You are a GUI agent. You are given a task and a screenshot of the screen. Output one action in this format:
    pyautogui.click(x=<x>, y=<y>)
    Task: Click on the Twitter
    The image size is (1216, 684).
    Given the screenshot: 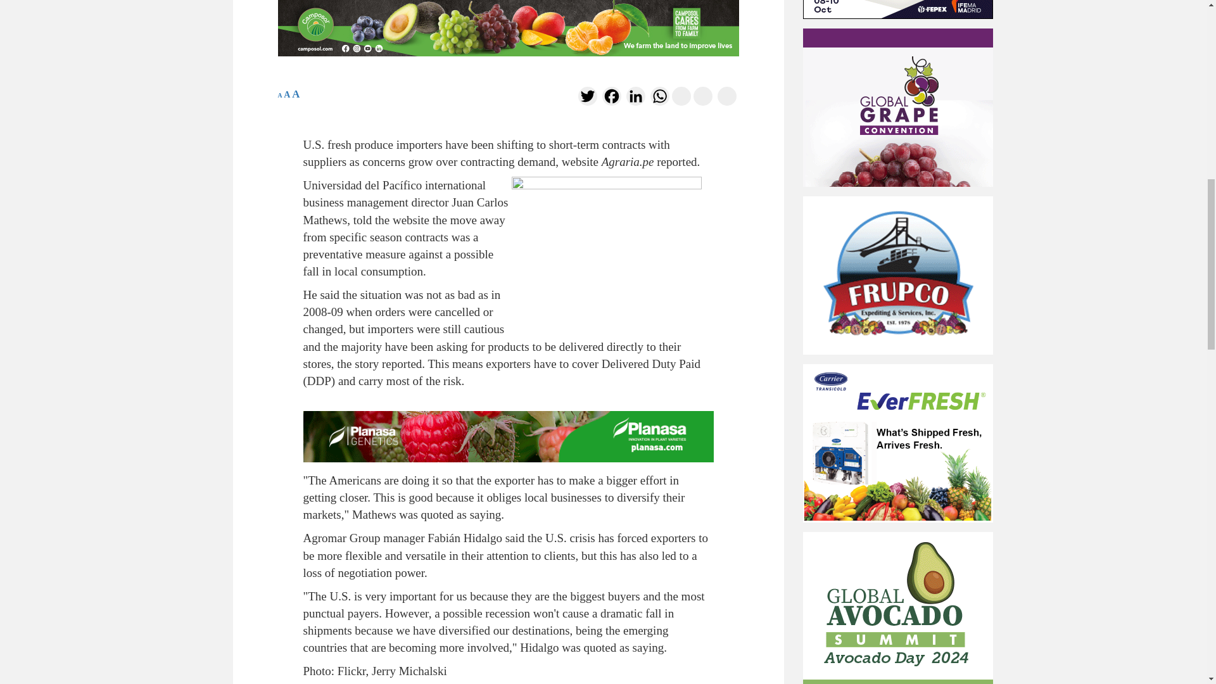 What is the action you would take?
    pyautogui.click(x=587, y=99)
    